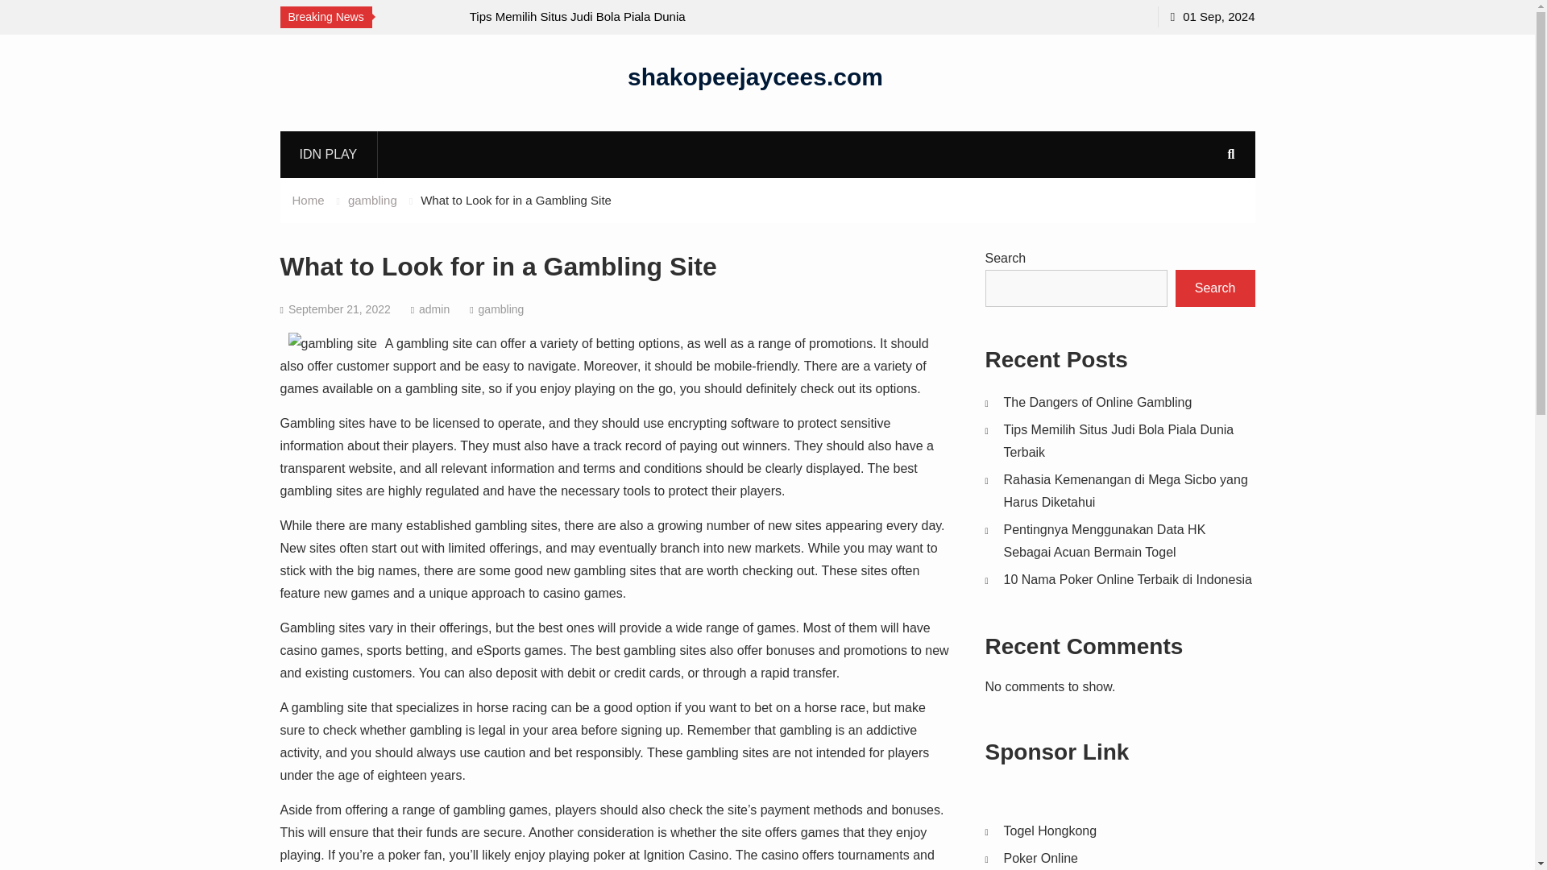 The image size is (1547, 870). What do you see at coordinates (1126, 491) in the screenshot?
I see `Rahasia Kemenangan di Mega Sicbo yang Harus Diketahui` at bounding box center [1126, 491].